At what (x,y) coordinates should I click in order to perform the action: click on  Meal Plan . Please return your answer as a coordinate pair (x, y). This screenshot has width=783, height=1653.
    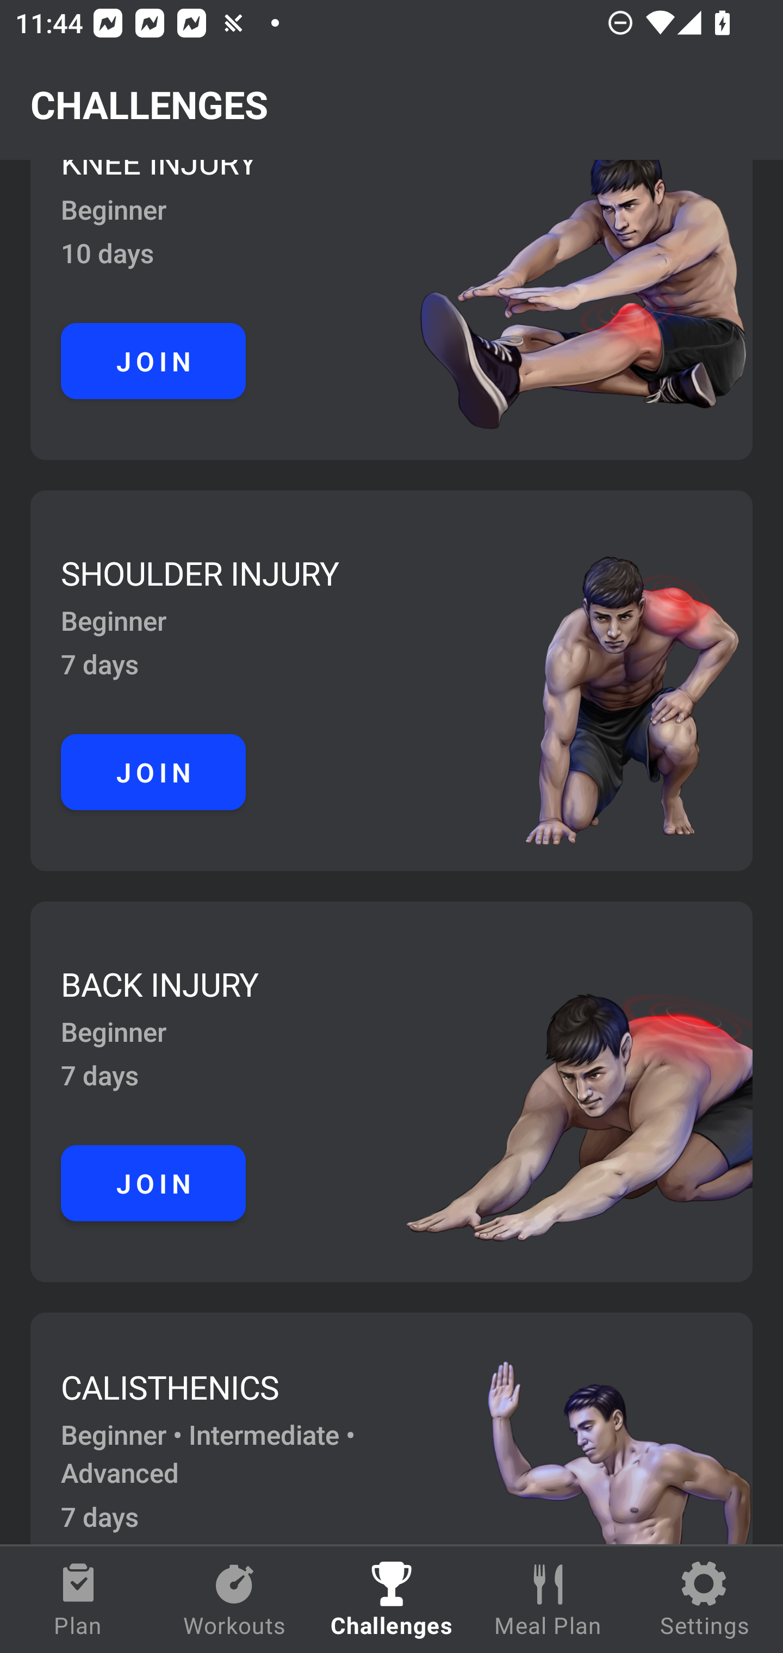
    Looking at the image, I should click on (548, 1600).